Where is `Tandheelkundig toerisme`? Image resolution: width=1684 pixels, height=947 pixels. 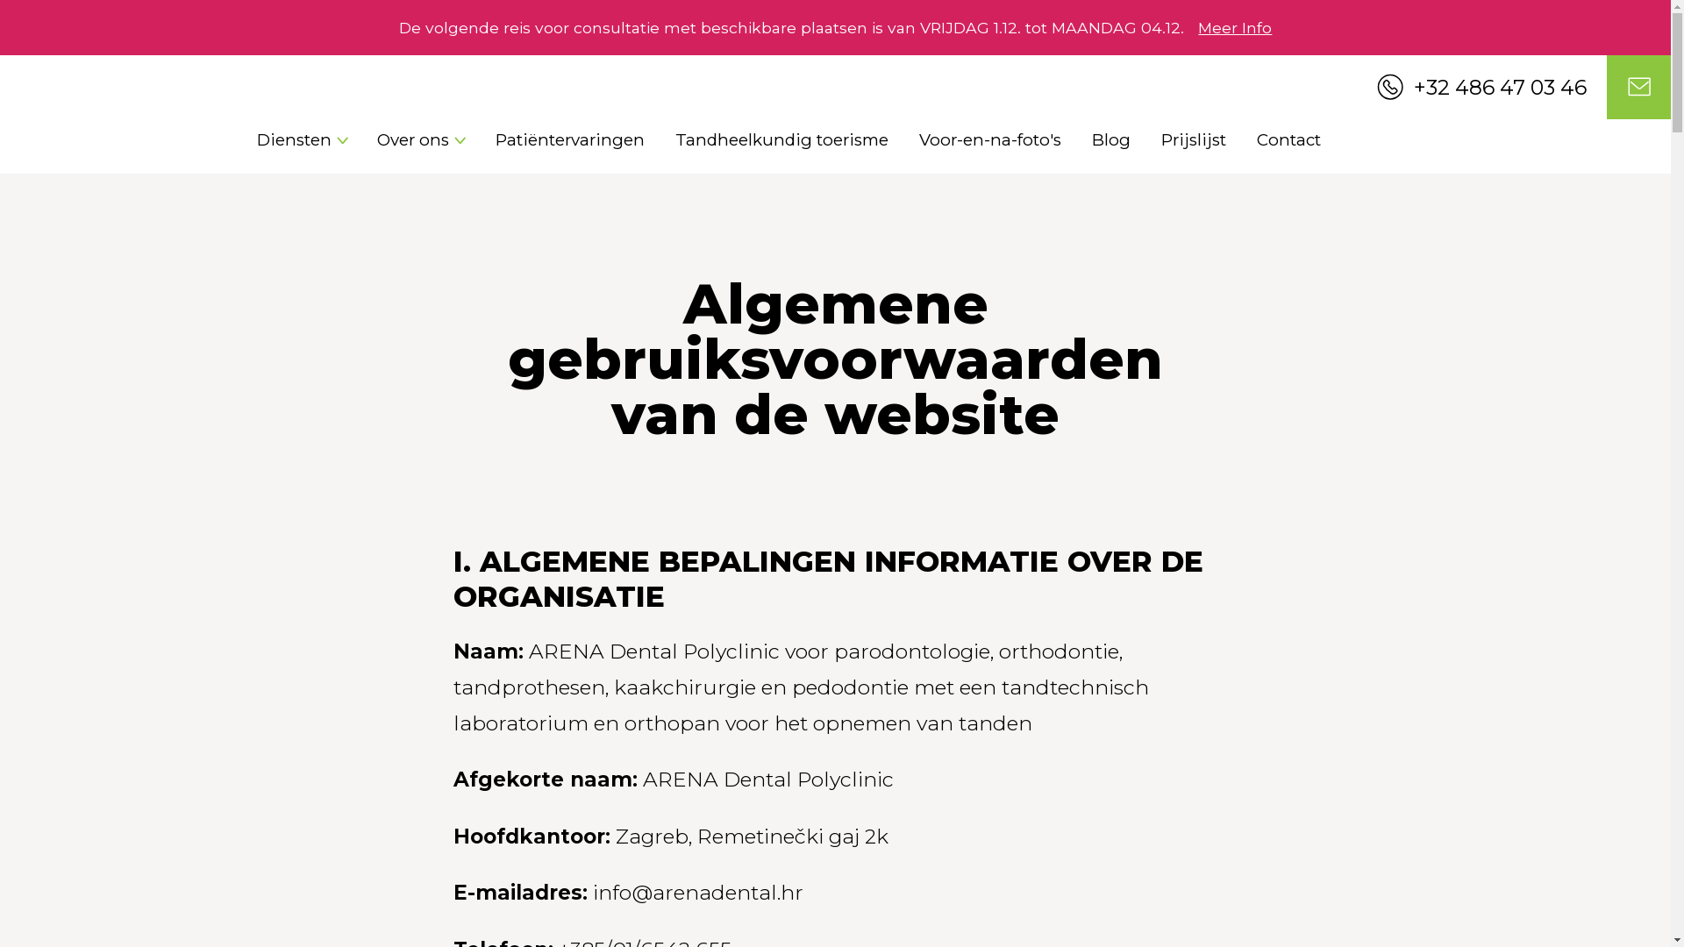 Tandheelkundig toerisme is located at coordinates (782, 140).